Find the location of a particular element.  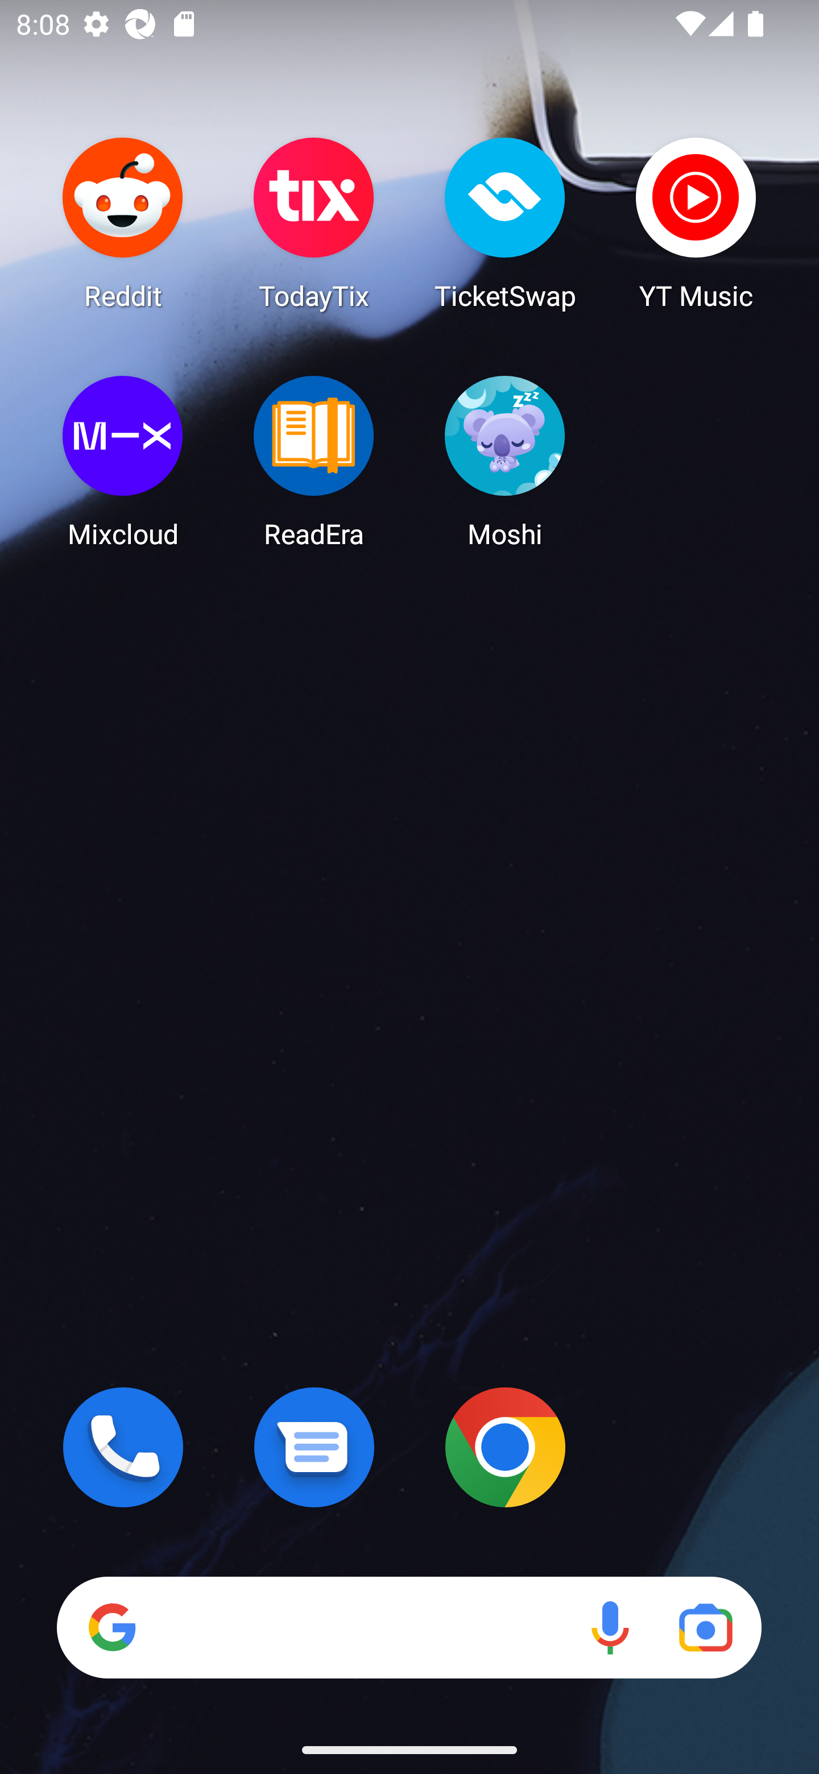

TicketSwap is located at coordinates (505, 223).